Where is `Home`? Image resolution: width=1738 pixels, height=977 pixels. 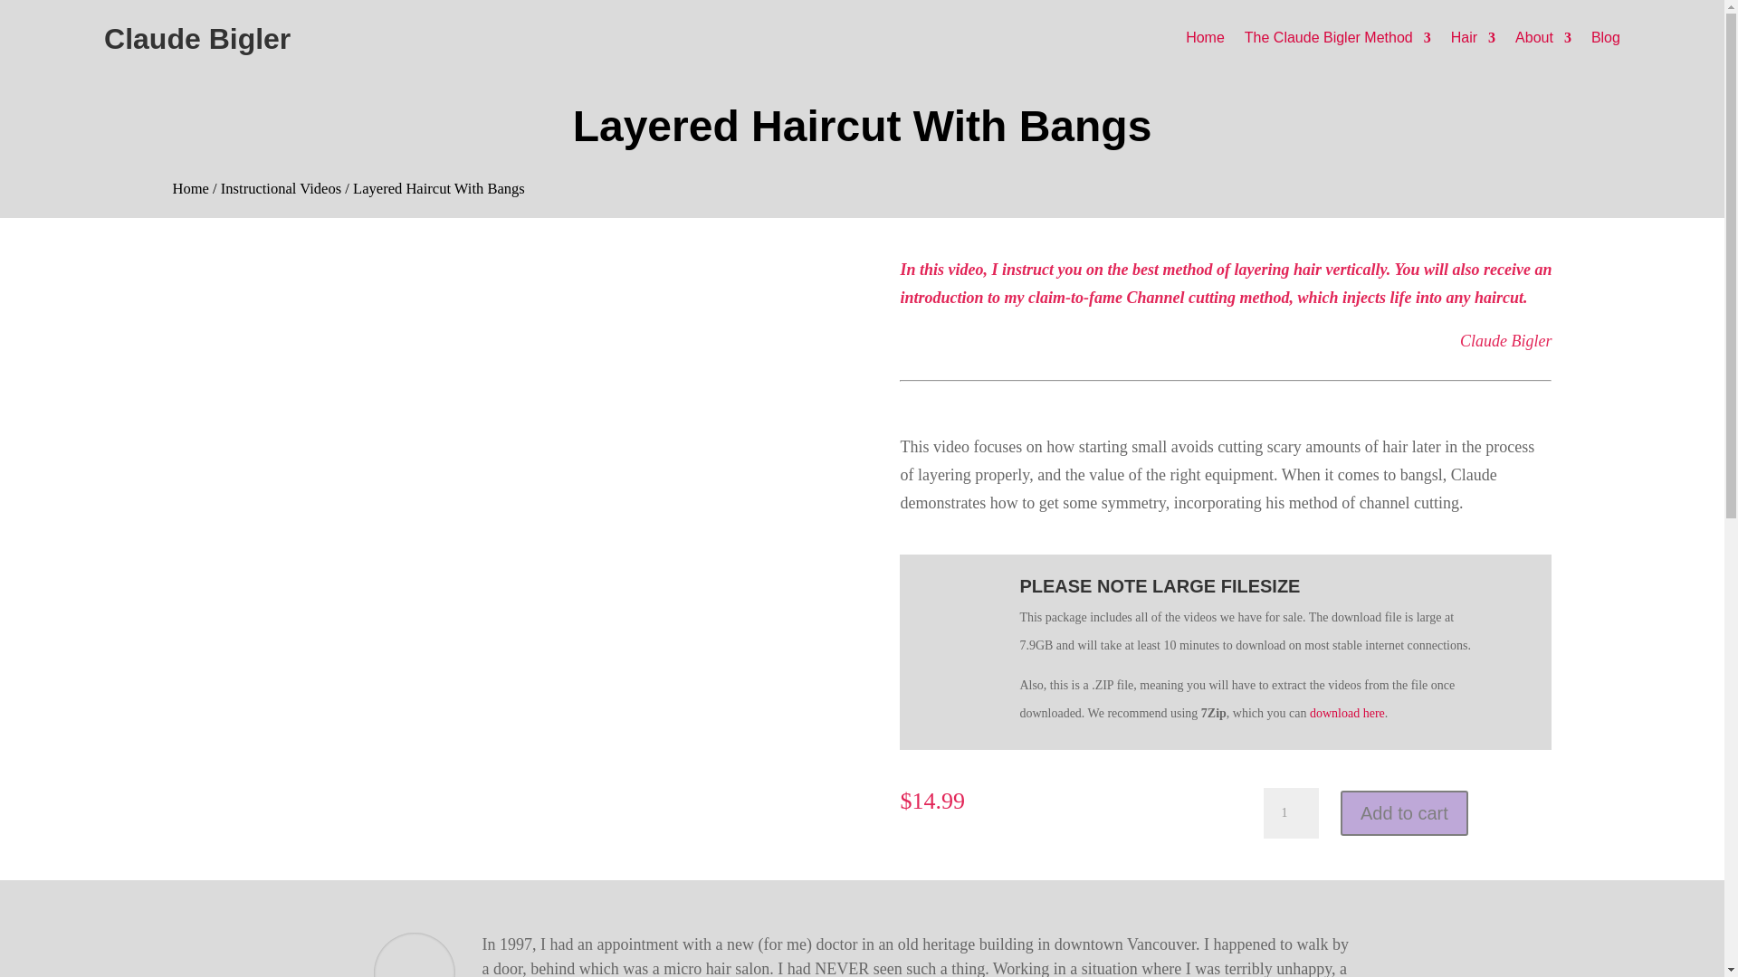 Home is located at coordinates (190, 188).